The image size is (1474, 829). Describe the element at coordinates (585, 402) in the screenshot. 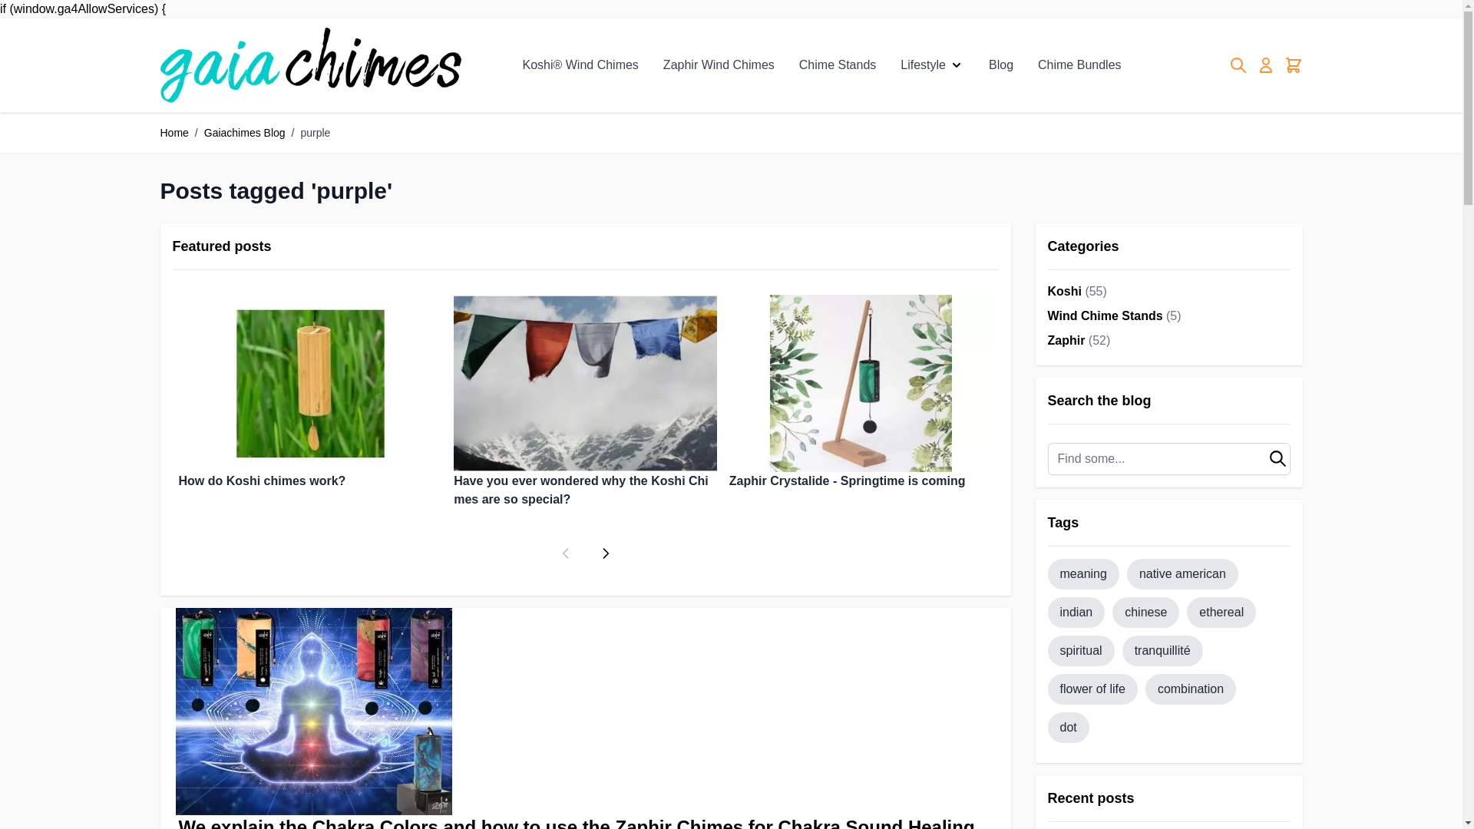

I see `Have you ever wondered why the Koshi Chimes are so special?` at that location.